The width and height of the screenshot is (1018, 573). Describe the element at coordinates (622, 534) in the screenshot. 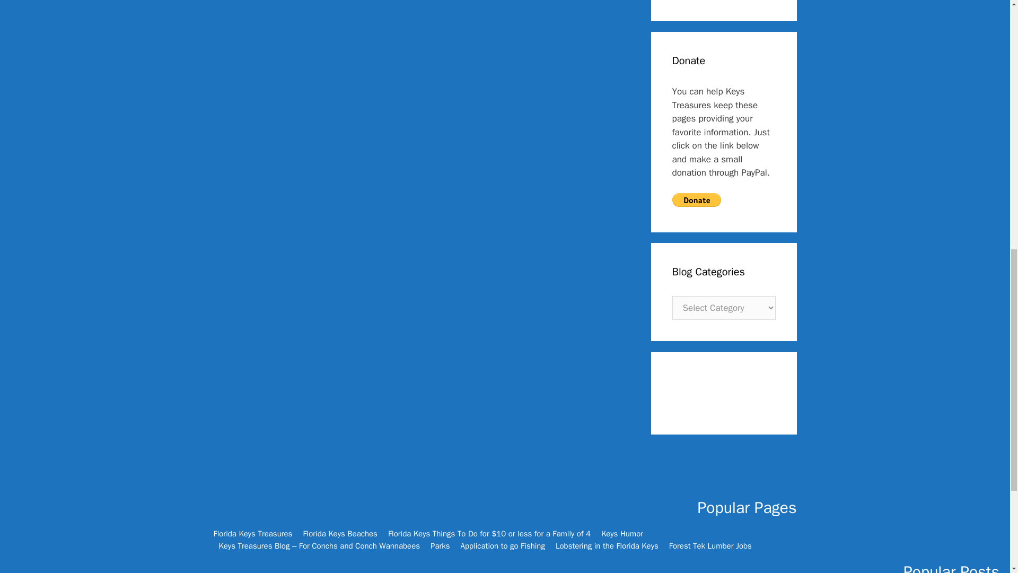

I see `Keys Humor` at that location.